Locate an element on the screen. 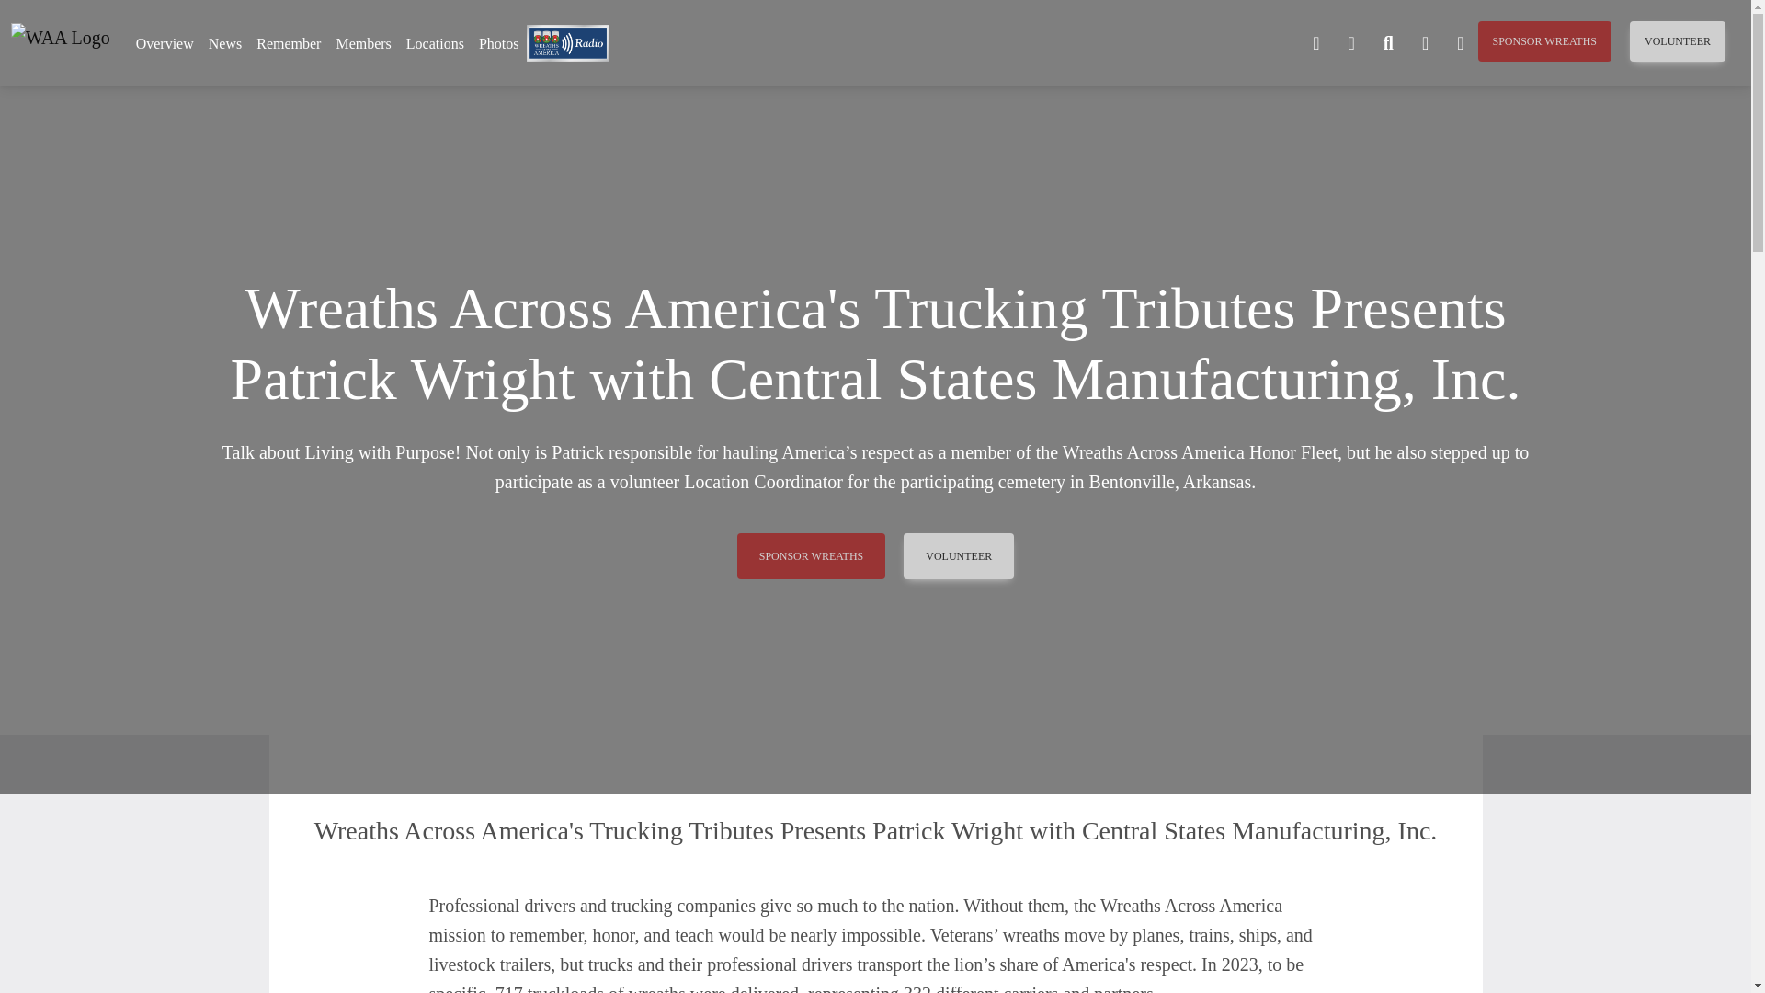 This screenshot has height=993, width=1765. VOLUNTEER is located at coordinates (1677, 40).